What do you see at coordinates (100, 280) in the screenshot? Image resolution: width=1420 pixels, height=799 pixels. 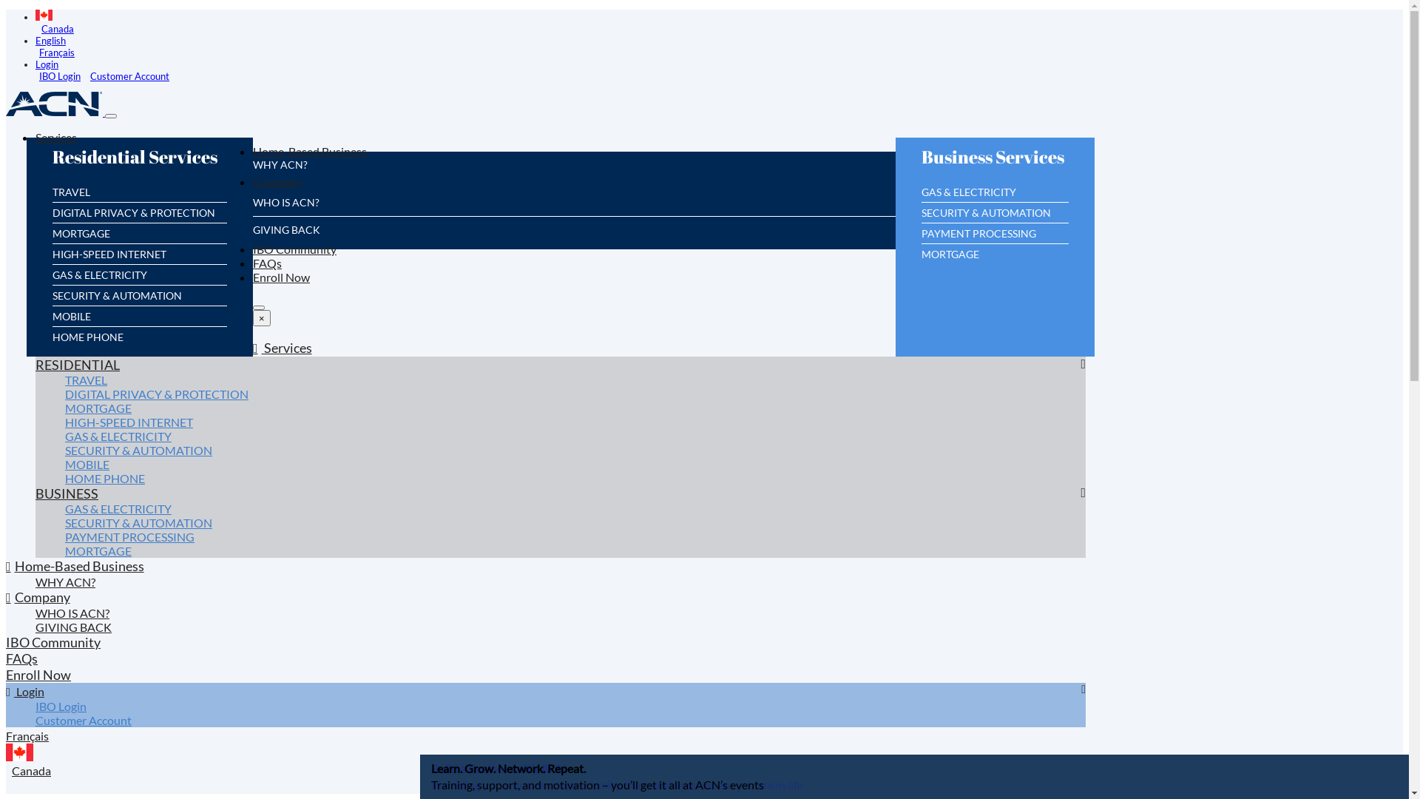 I see `GAS & ELECTRICITY` at bounding box center [100, 280].